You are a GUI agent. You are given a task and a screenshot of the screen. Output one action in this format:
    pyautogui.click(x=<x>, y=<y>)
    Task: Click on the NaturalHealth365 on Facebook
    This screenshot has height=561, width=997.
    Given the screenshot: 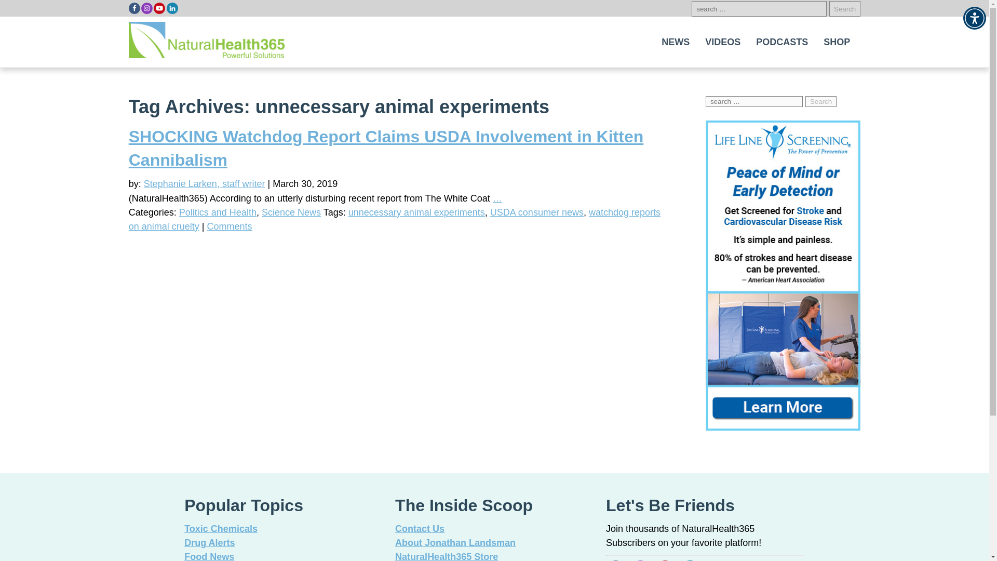 What is the action you would take?
    pyautogui.click(x=134, y=8)
    